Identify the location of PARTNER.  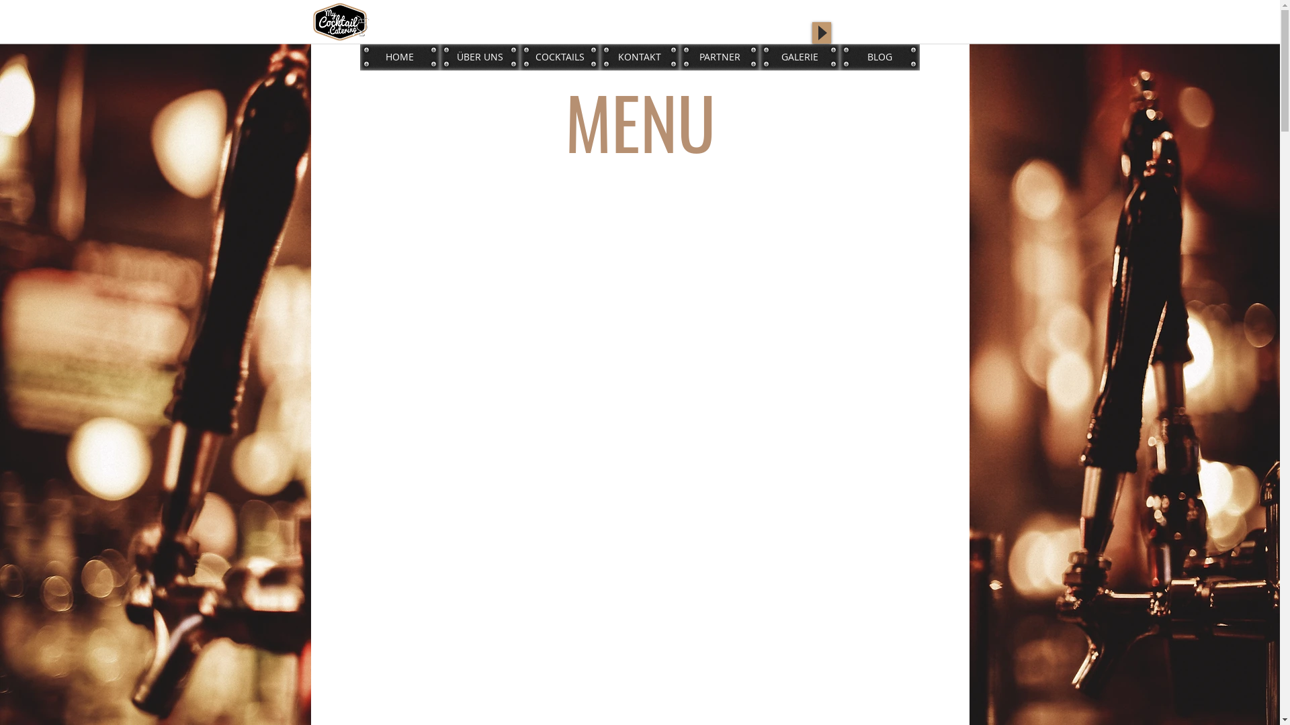
(720, 57).